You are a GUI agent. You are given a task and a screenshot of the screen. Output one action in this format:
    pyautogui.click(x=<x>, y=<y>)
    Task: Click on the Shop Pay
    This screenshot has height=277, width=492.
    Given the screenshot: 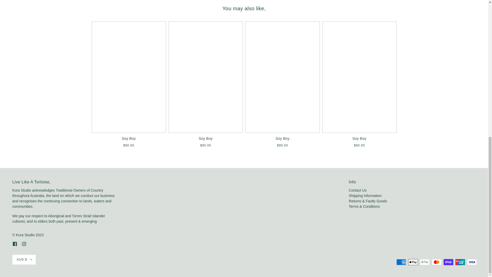 What is the action you would take?
    pyautogui.click(x=448, y=262)
    